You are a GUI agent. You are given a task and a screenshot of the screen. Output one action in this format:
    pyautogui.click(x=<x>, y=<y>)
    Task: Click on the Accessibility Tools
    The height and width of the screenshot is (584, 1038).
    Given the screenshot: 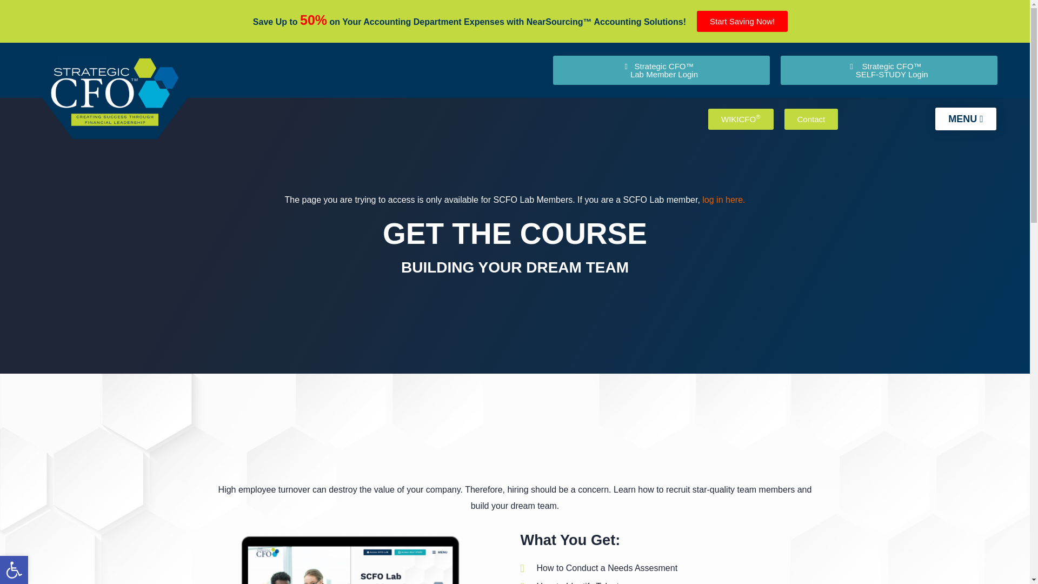 What is the action you would take?
    pyautogui.click(x=14, y=570)
    